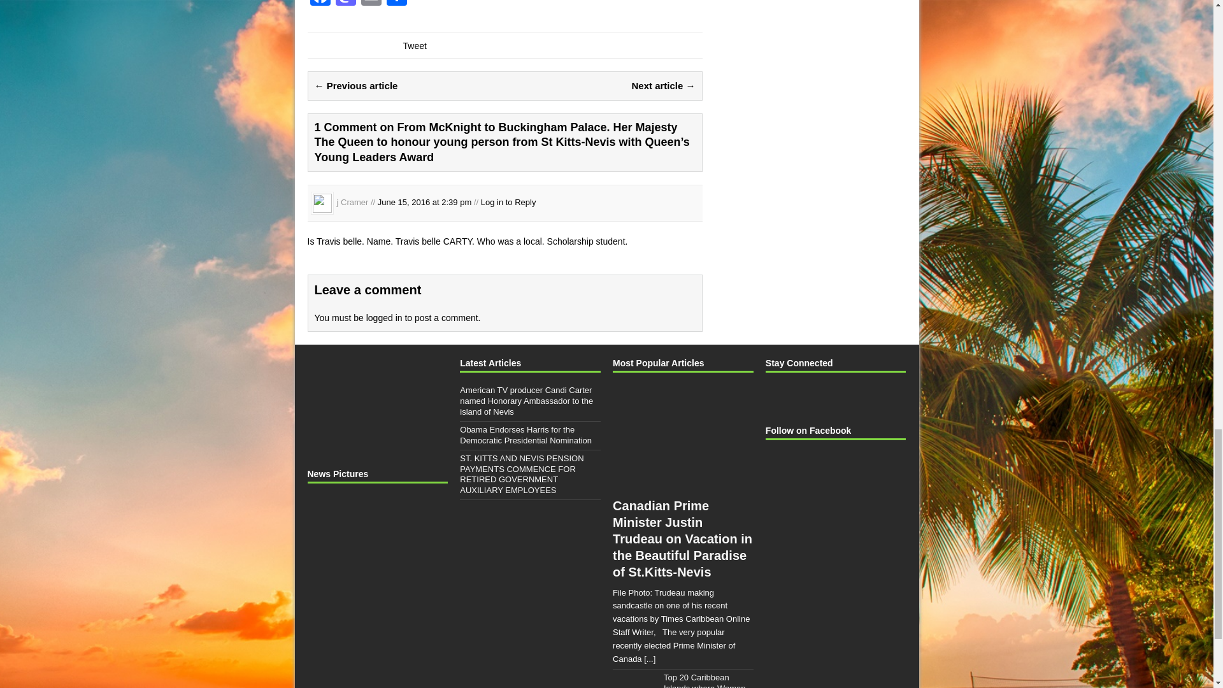 This screenshot has width=1223, height=688. What do you see at coordinates (371, 4) in the screenshot?
I see `Email` at bounding box center [371, 4].